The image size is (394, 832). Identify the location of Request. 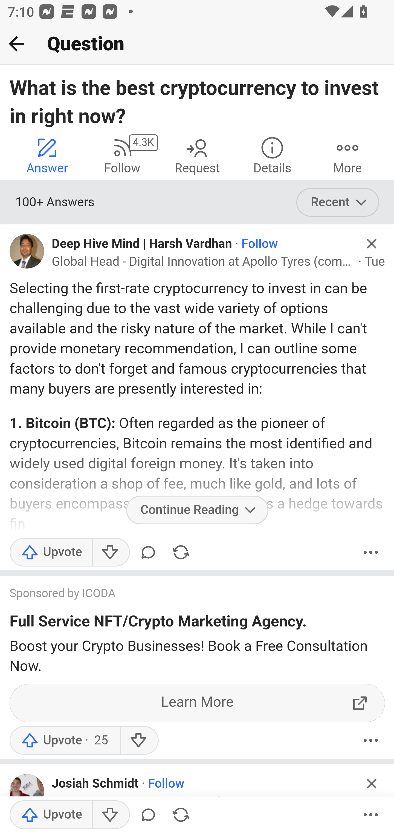
(197, 155).